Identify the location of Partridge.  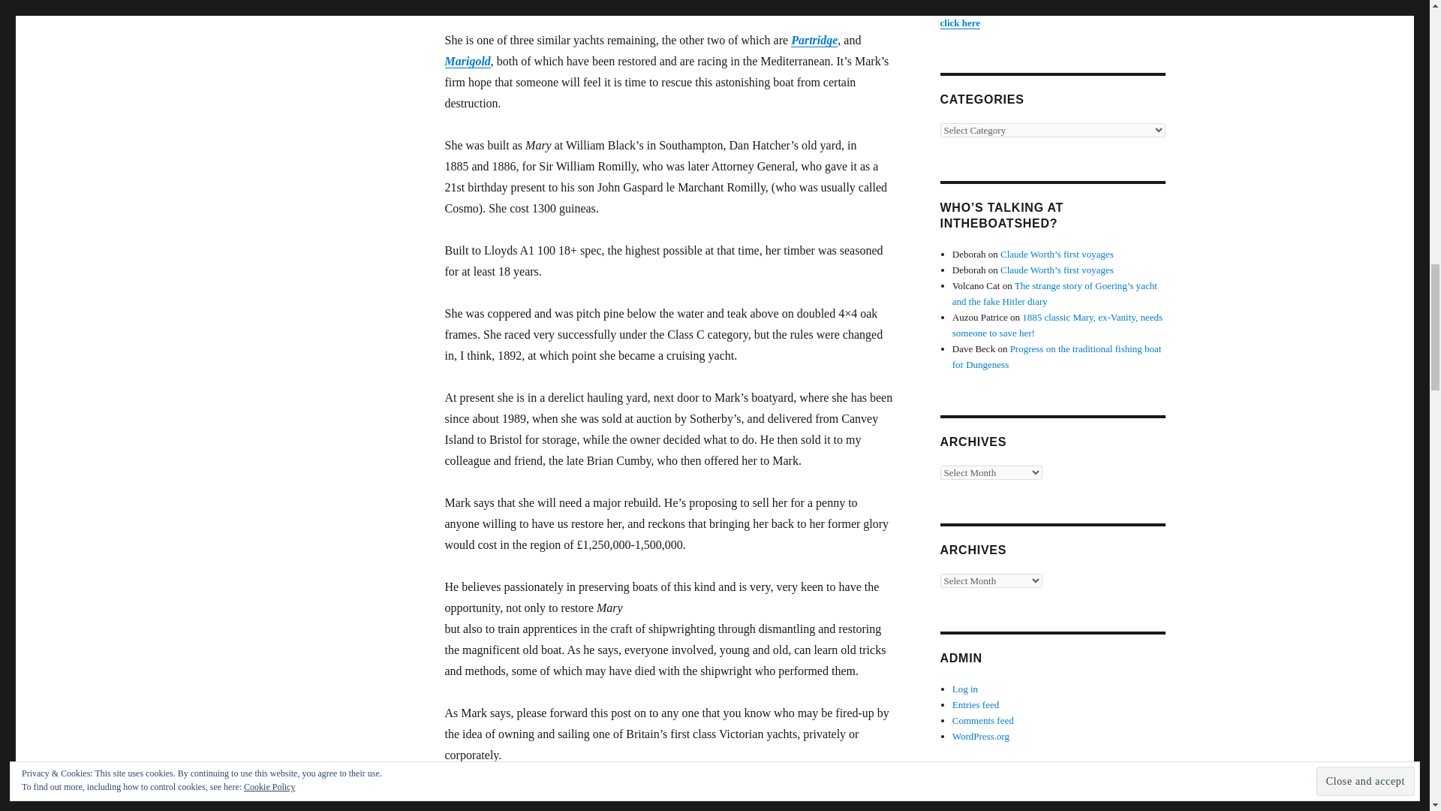
(814, 40).